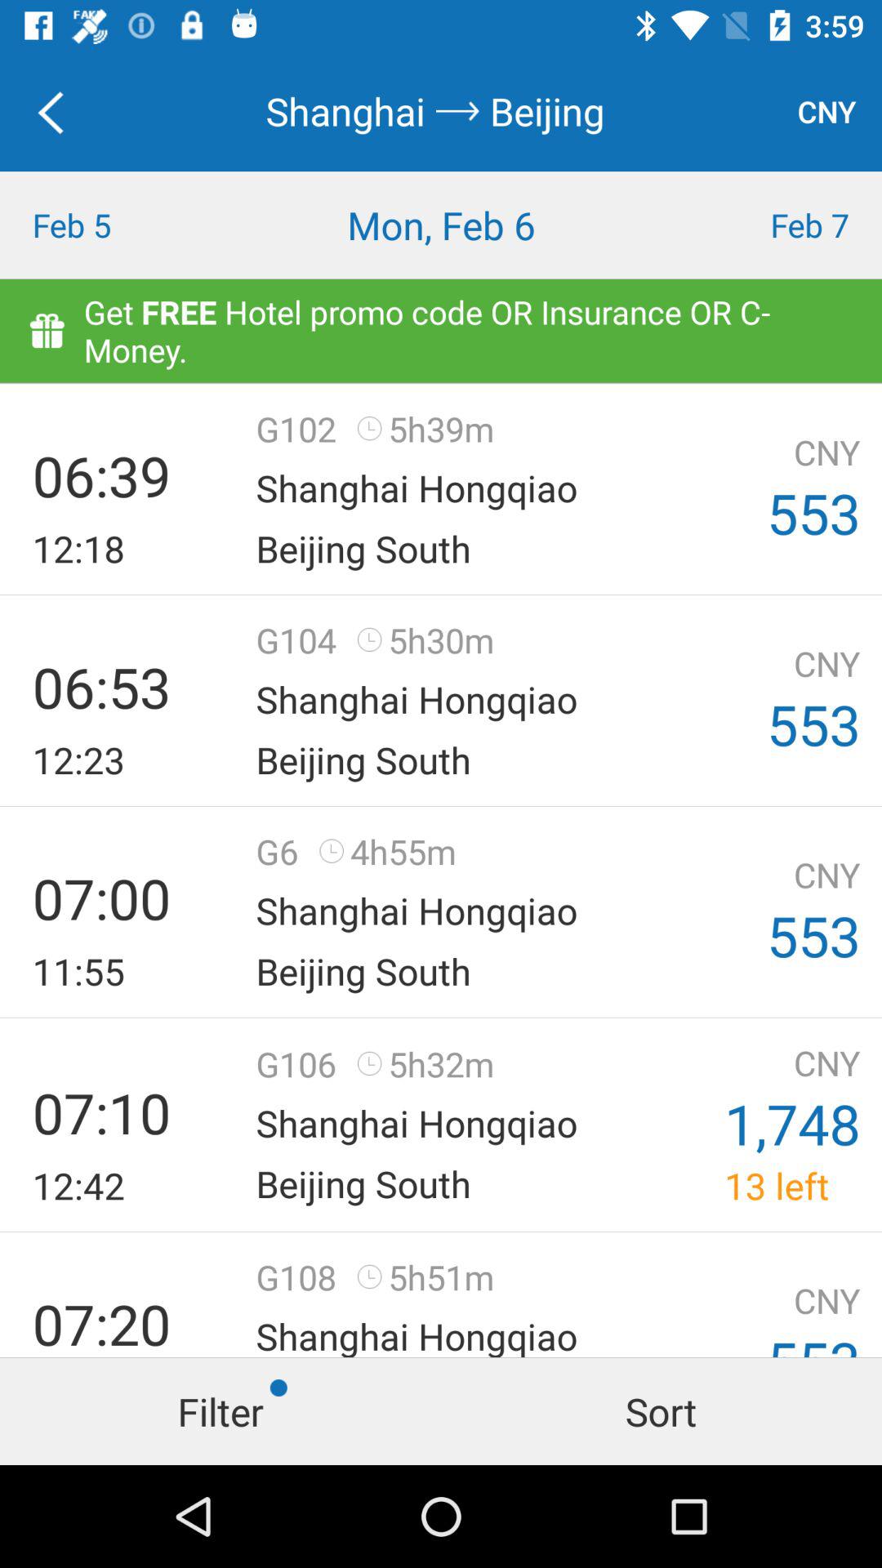  I want to click on scroll to the mon, feb 6 item, so click(441, 225).